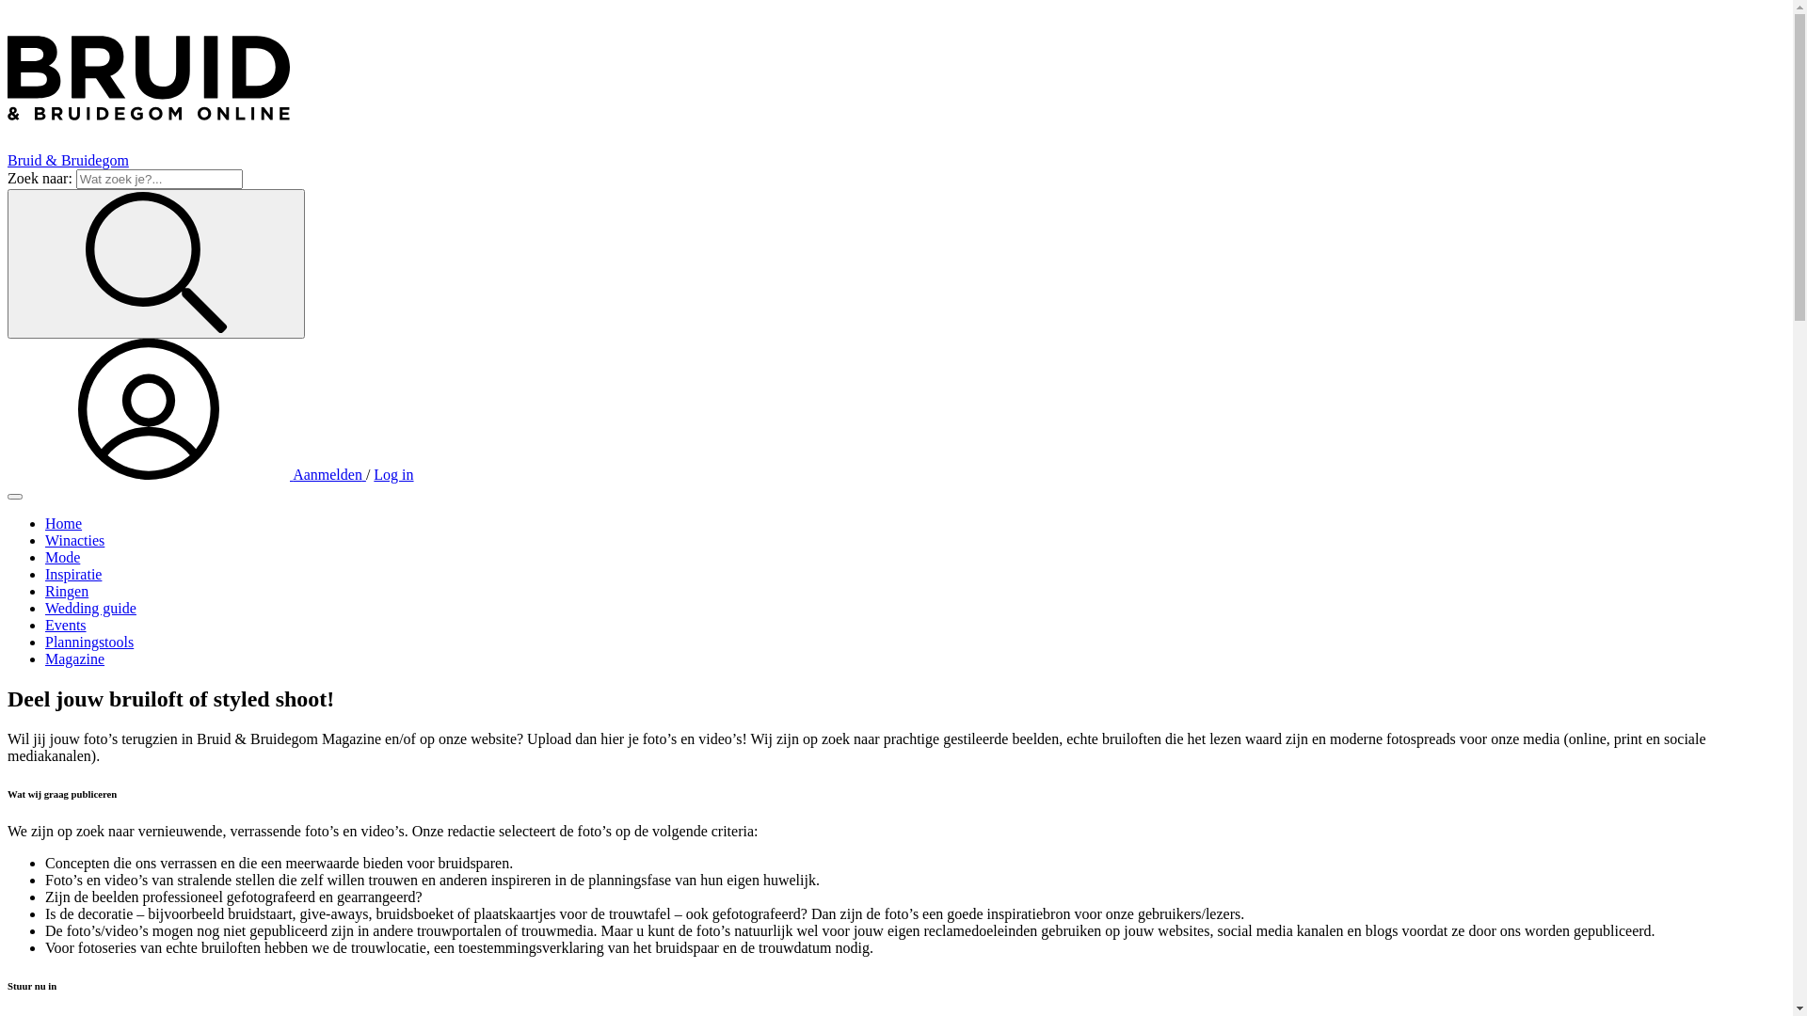 The height and width of the screenshot is (1016, 1807). I want to click on Home, so click(64, 523).